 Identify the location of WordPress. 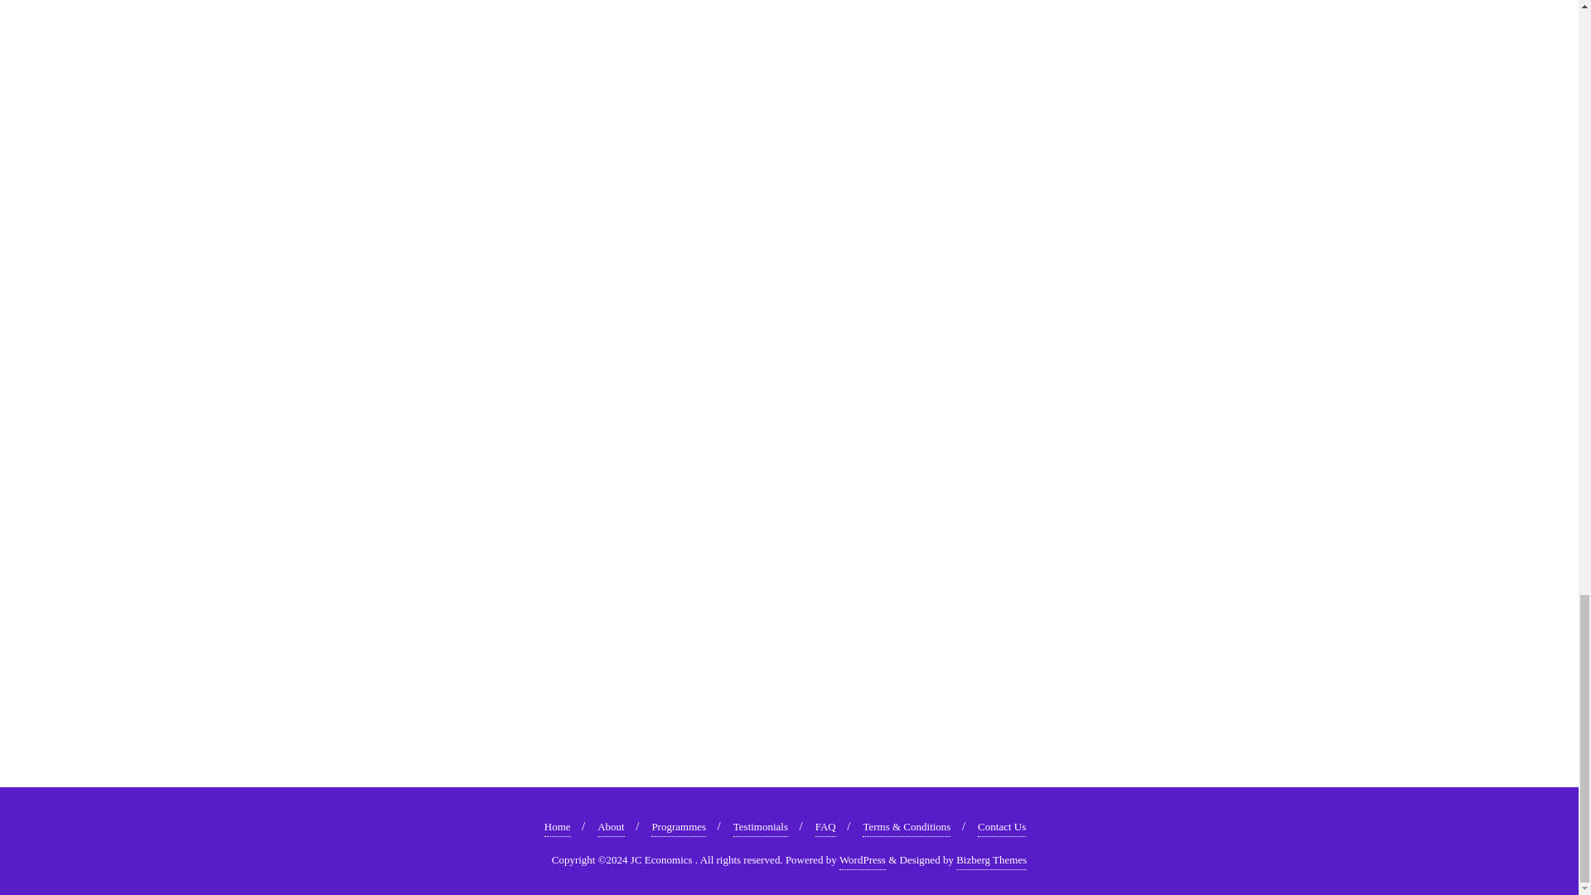
(863, 860).